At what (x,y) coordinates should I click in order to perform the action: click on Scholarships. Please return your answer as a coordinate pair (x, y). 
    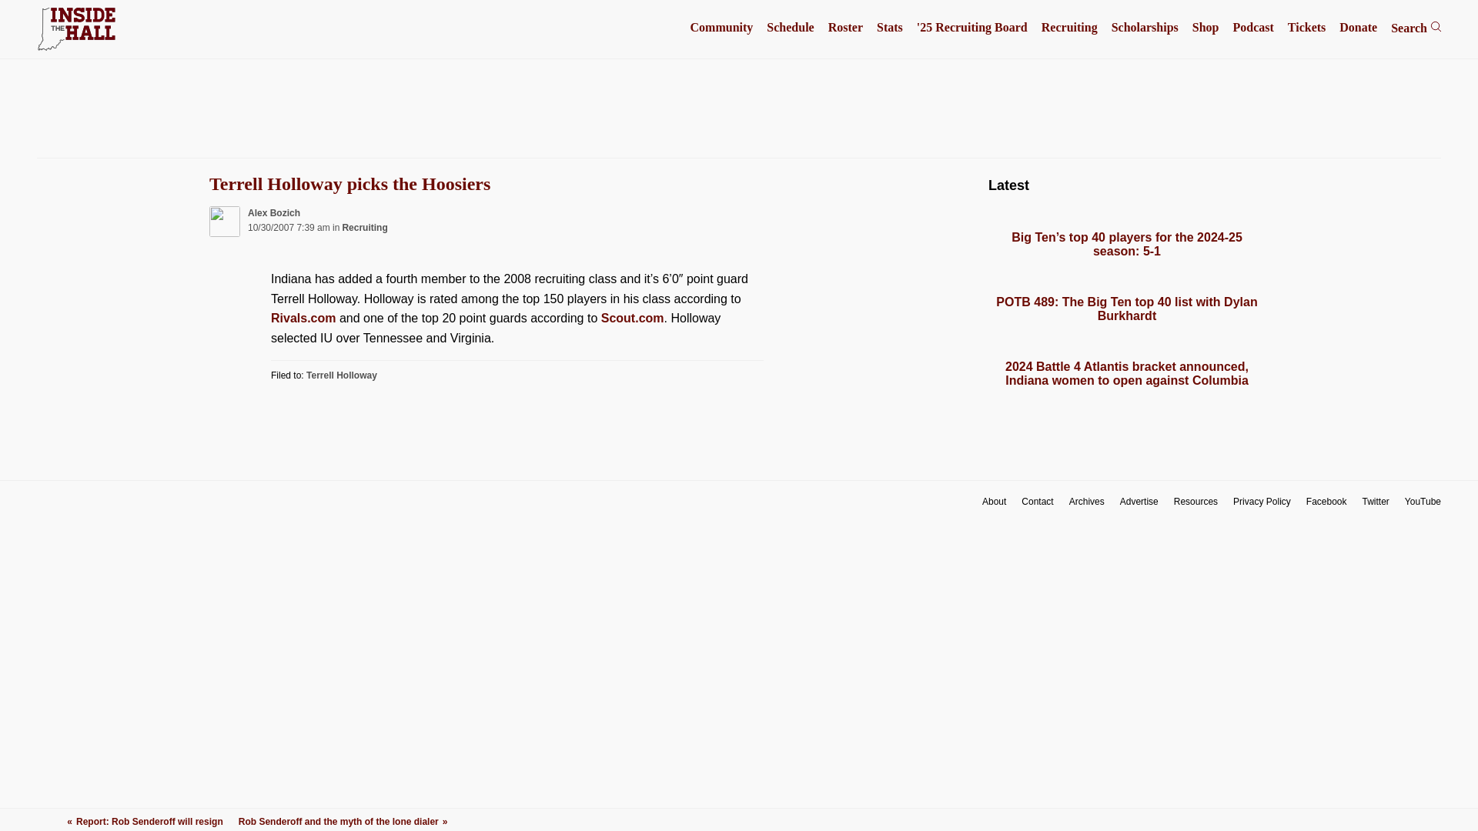
    Looking at the image, I should click on (1144, 28).